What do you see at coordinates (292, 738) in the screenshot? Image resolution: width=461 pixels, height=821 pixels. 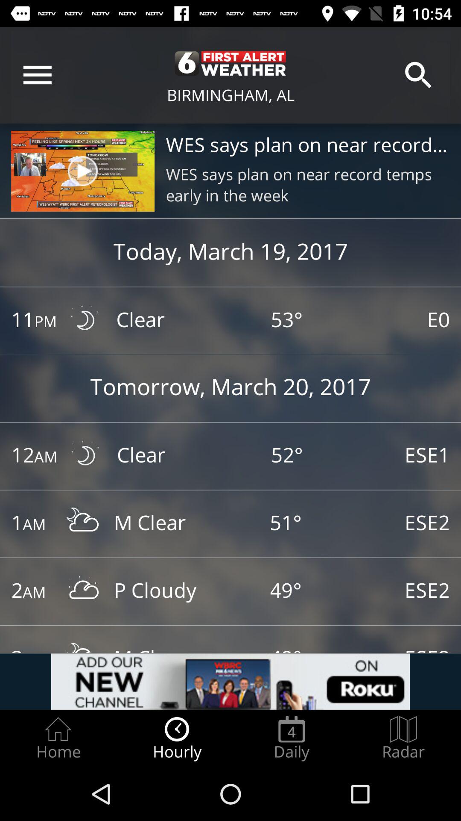 I see `open icon to the left of the radar icon` at bounding box center [292, 738].